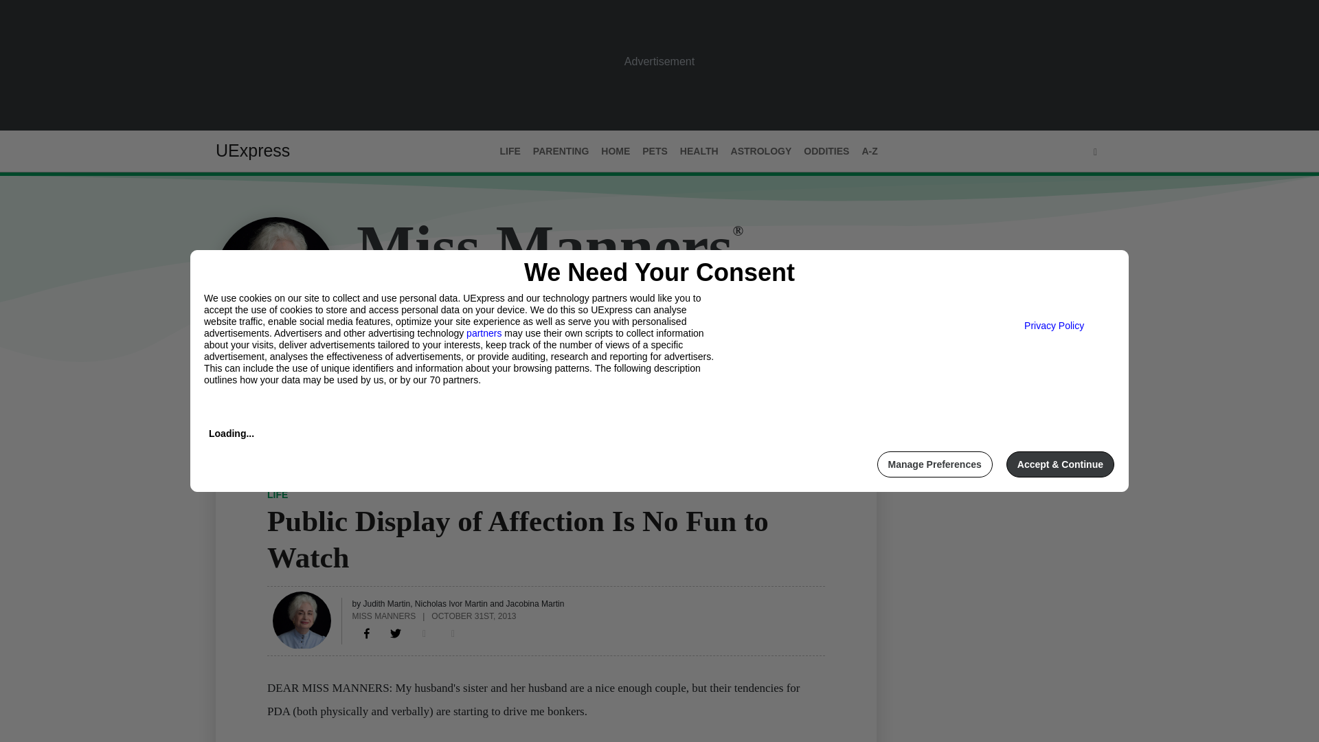 The width and height of the screenshot is (1319, 742). Describe the element at coordinates (699, 151) in the screenshot. I see `HEALTH` at that location.